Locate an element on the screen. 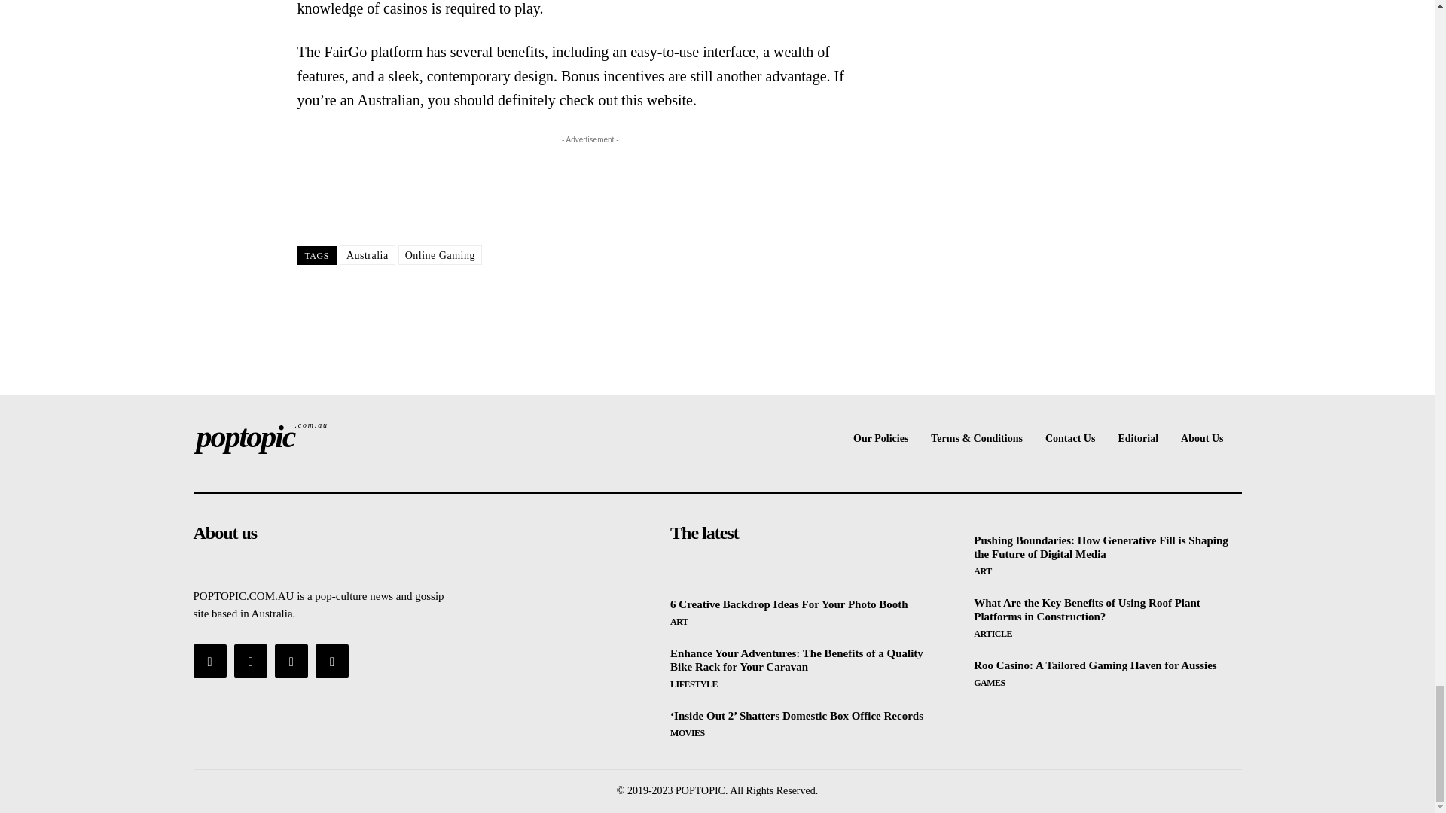 This screenshot has height=813, width=1446. 6 Creative Backdrop Ideas For Your Photo Booth is located at coordinates (1071, 438).